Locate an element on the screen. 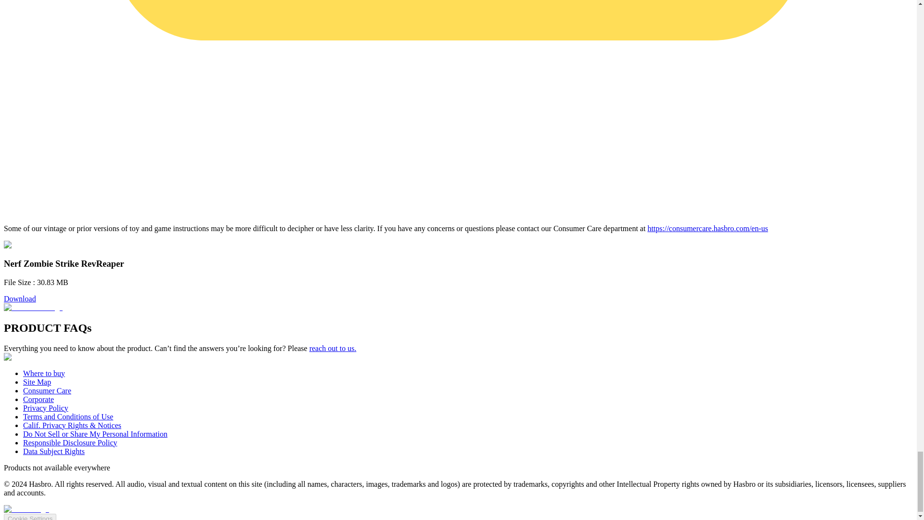 The image size is (924, 520). Do Not Sell or Share My Personal Information is located at coordinates (95, 434).